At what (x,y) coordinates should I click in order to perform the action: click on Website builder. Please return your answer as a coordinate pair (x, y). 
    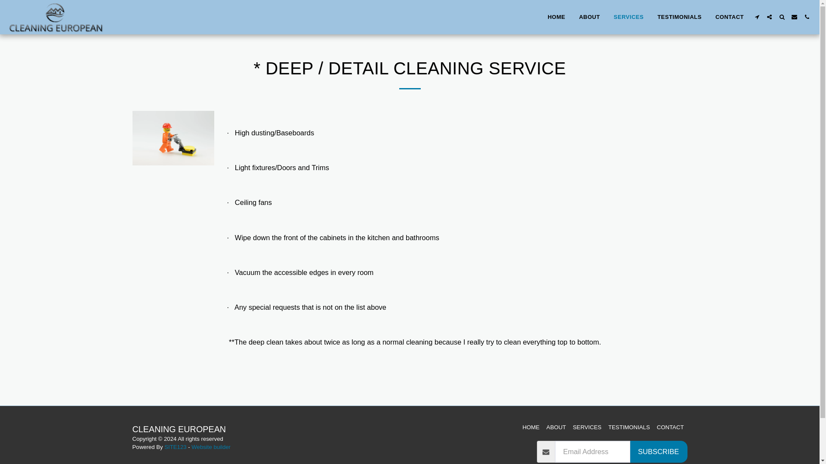
    Looking at the image, I should click on (211, 447).